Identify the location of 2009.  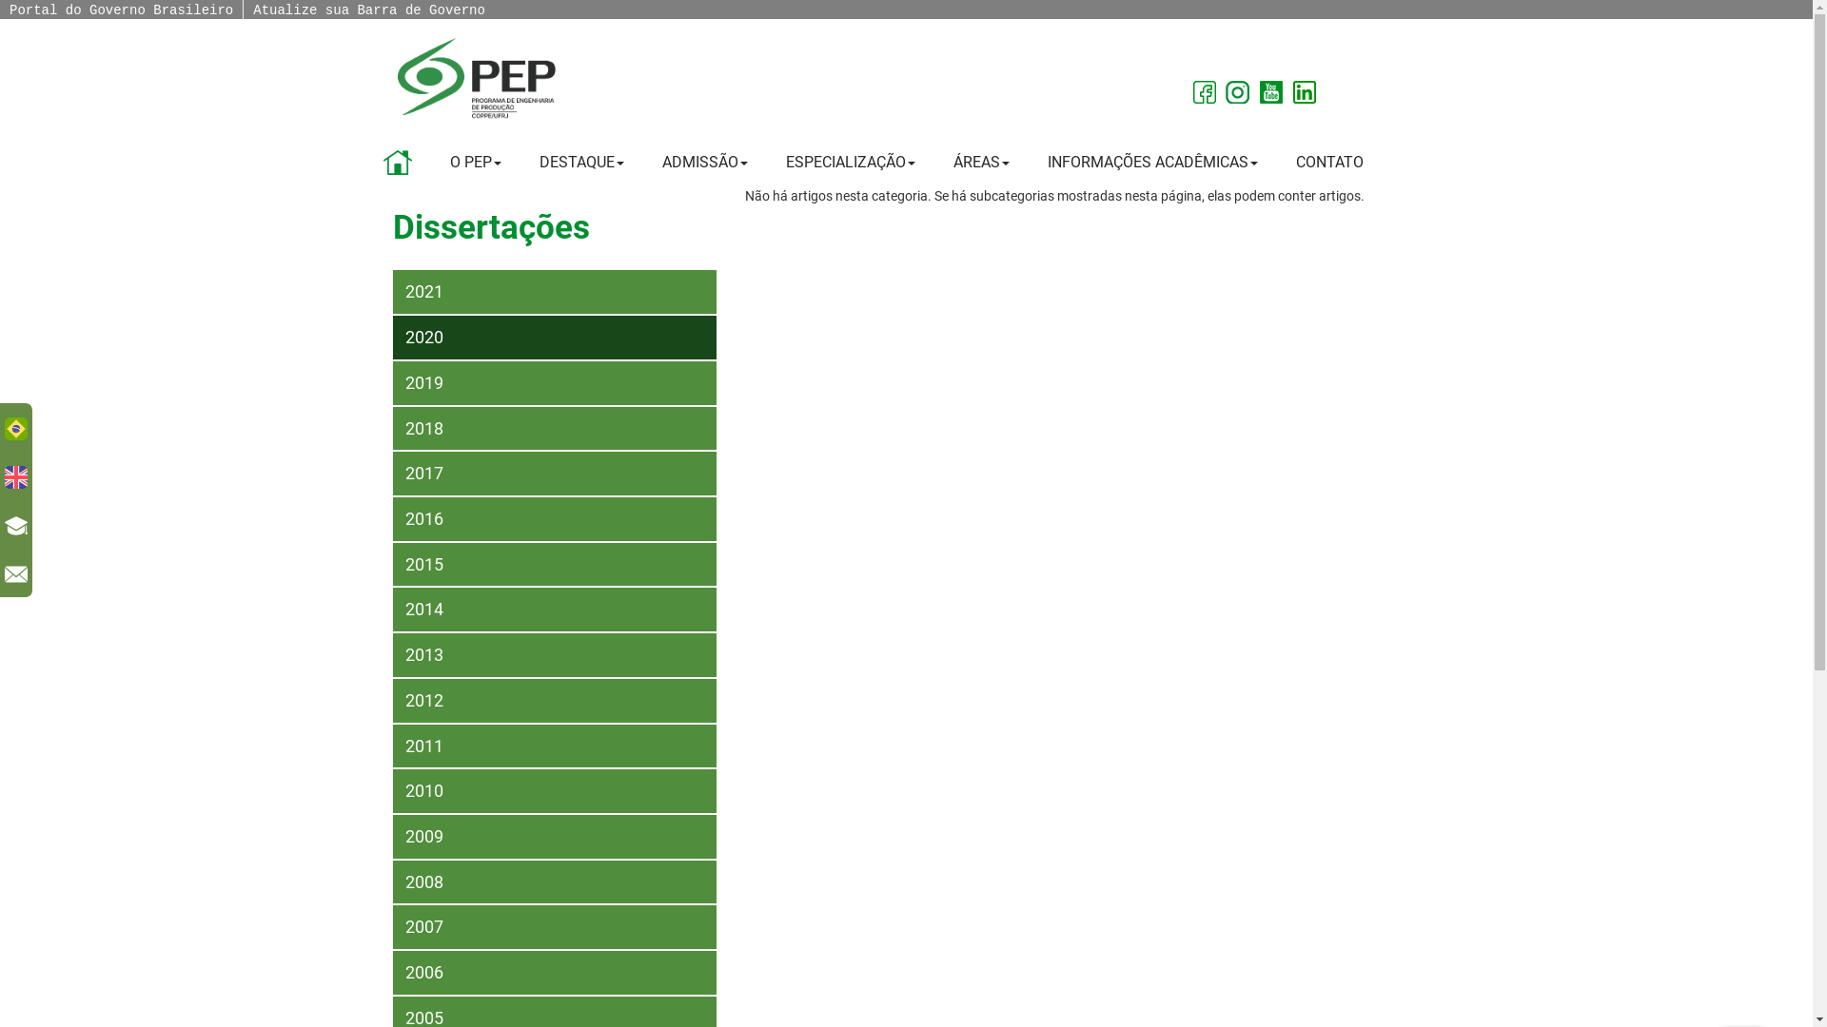
(554, 837).